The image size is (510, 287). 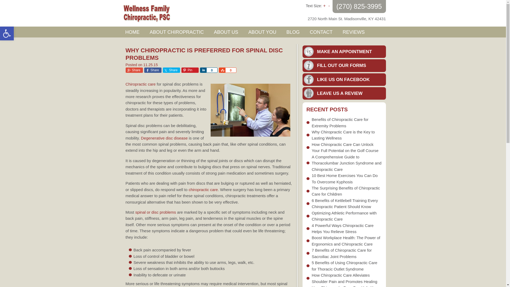 I want to click on Reset, so click(x=211, y=70).